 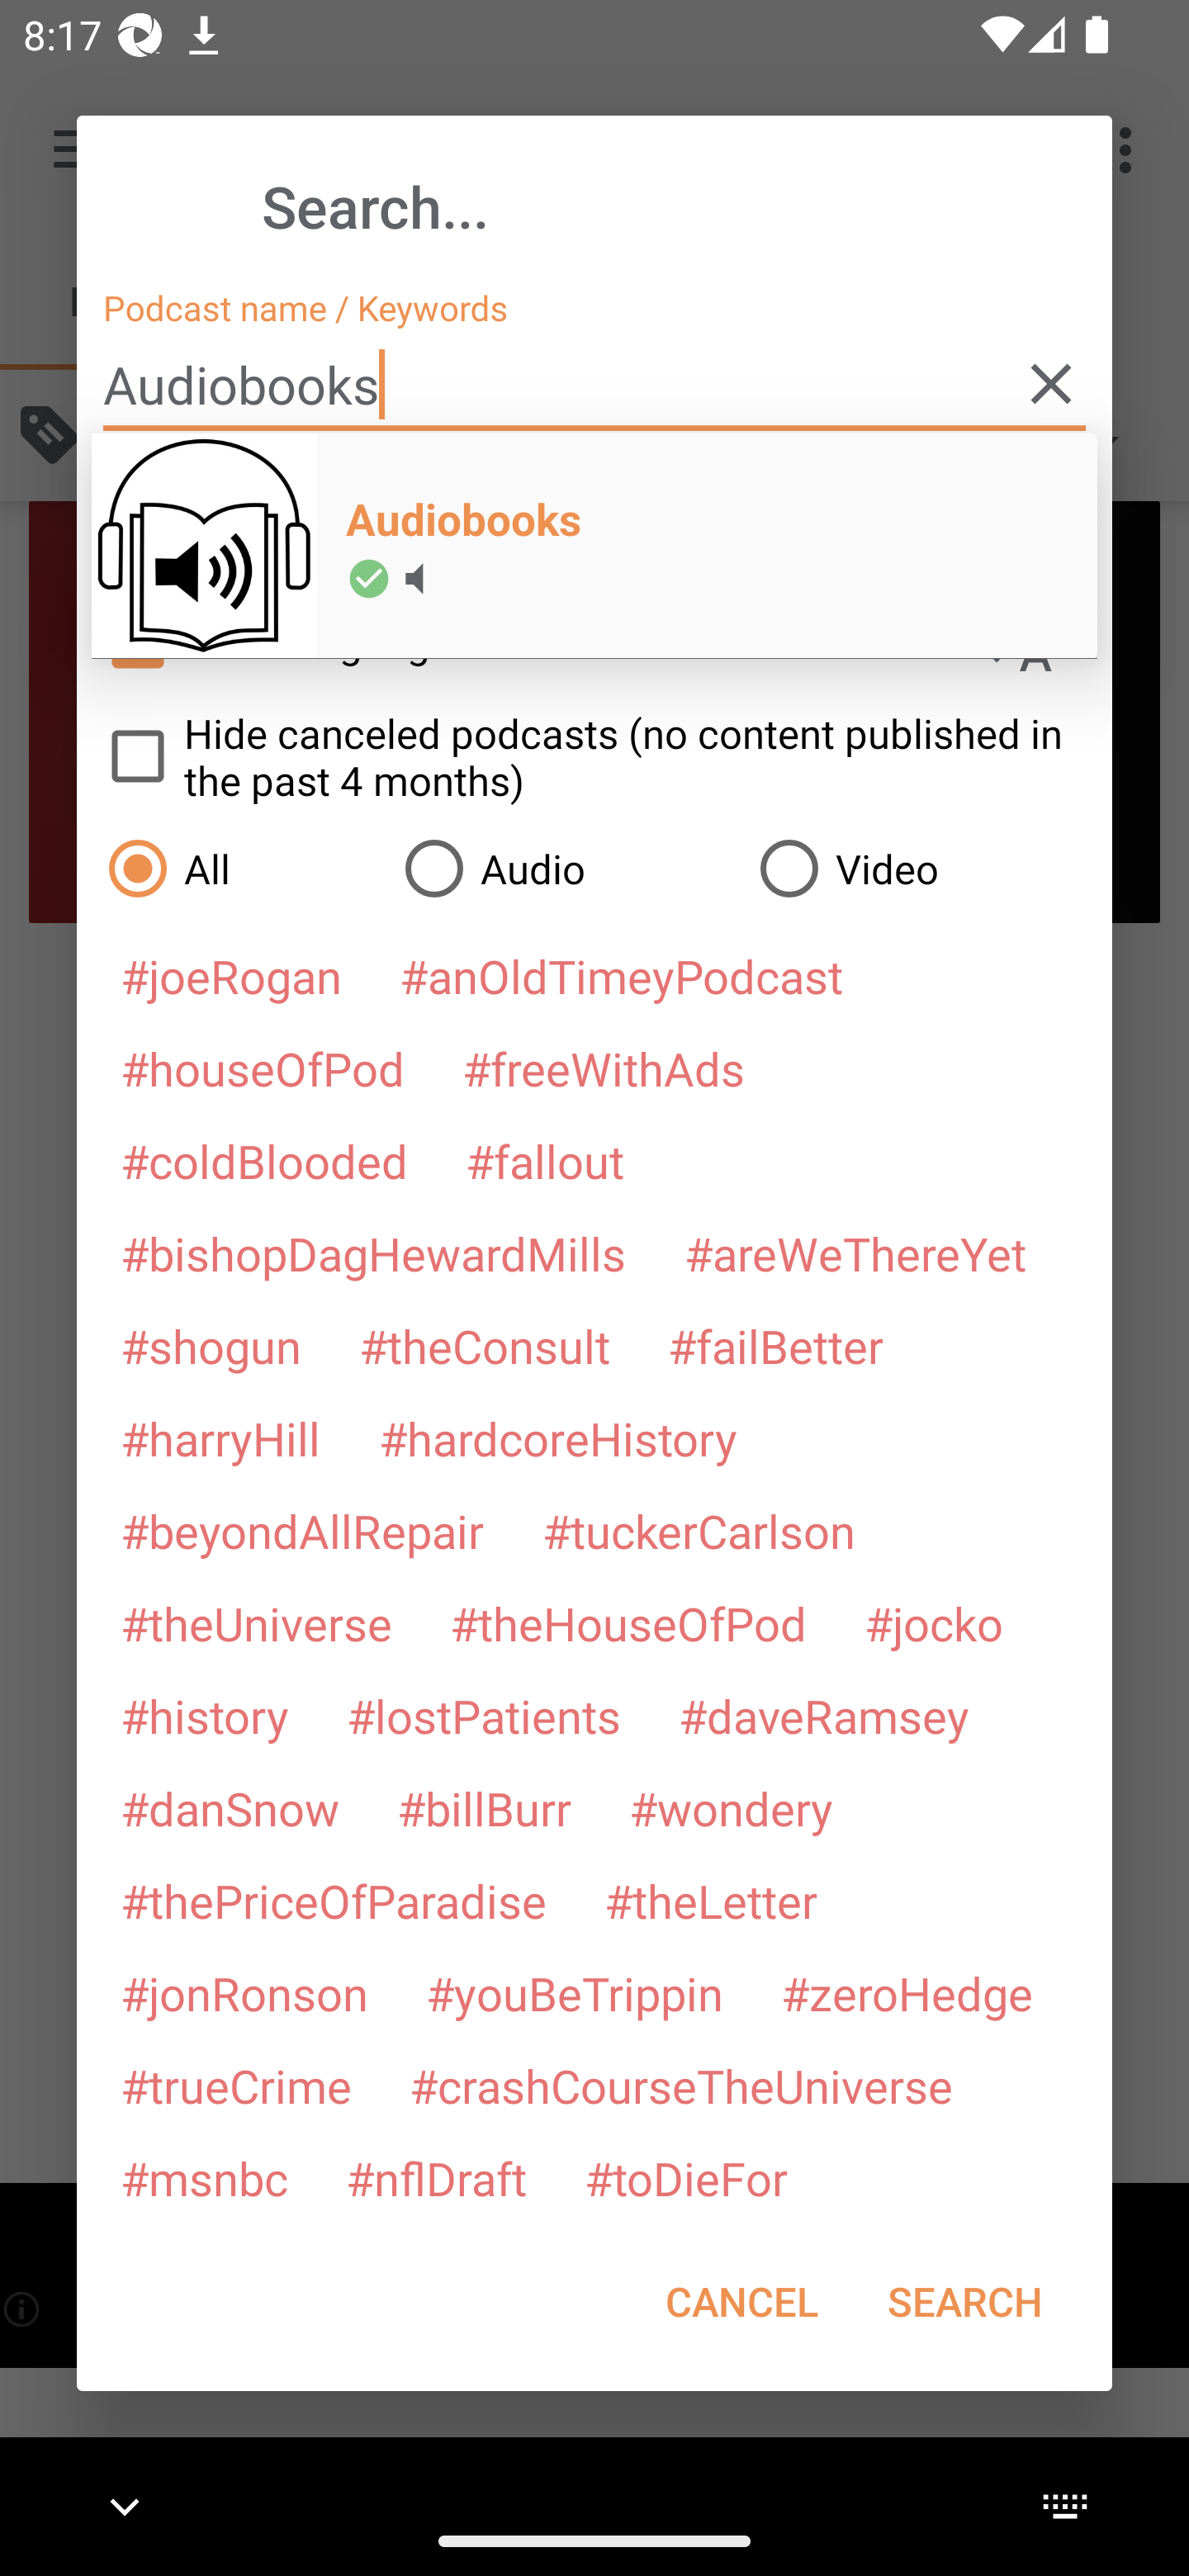 I want to click on All, so click(x=239, y=868).